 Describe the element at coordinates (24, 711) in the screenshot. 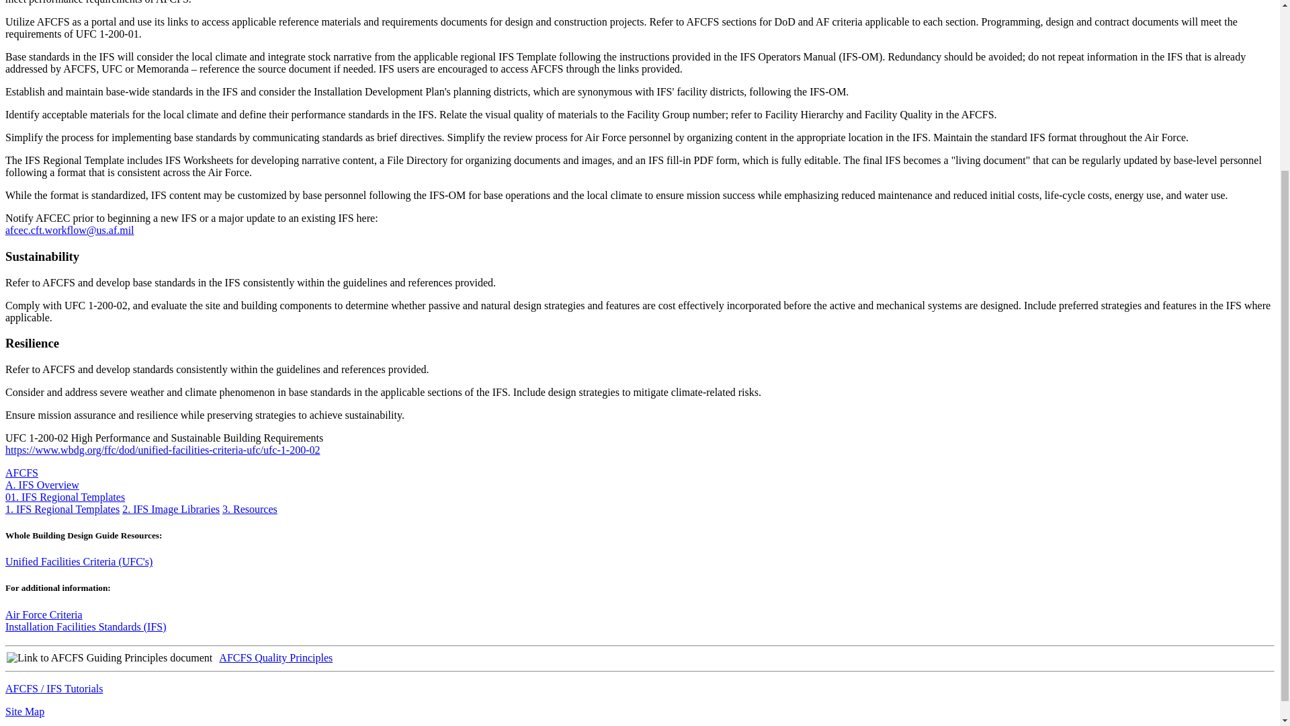

I see `Site Map` at that location.